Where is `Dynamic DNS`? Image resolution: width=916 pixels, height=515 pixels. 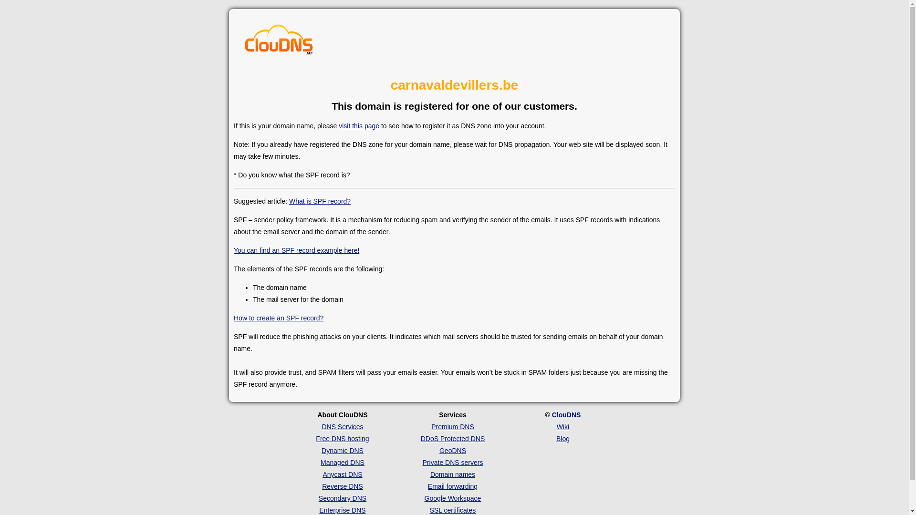 Dynamic DNS is located at coordinates (343, 451).